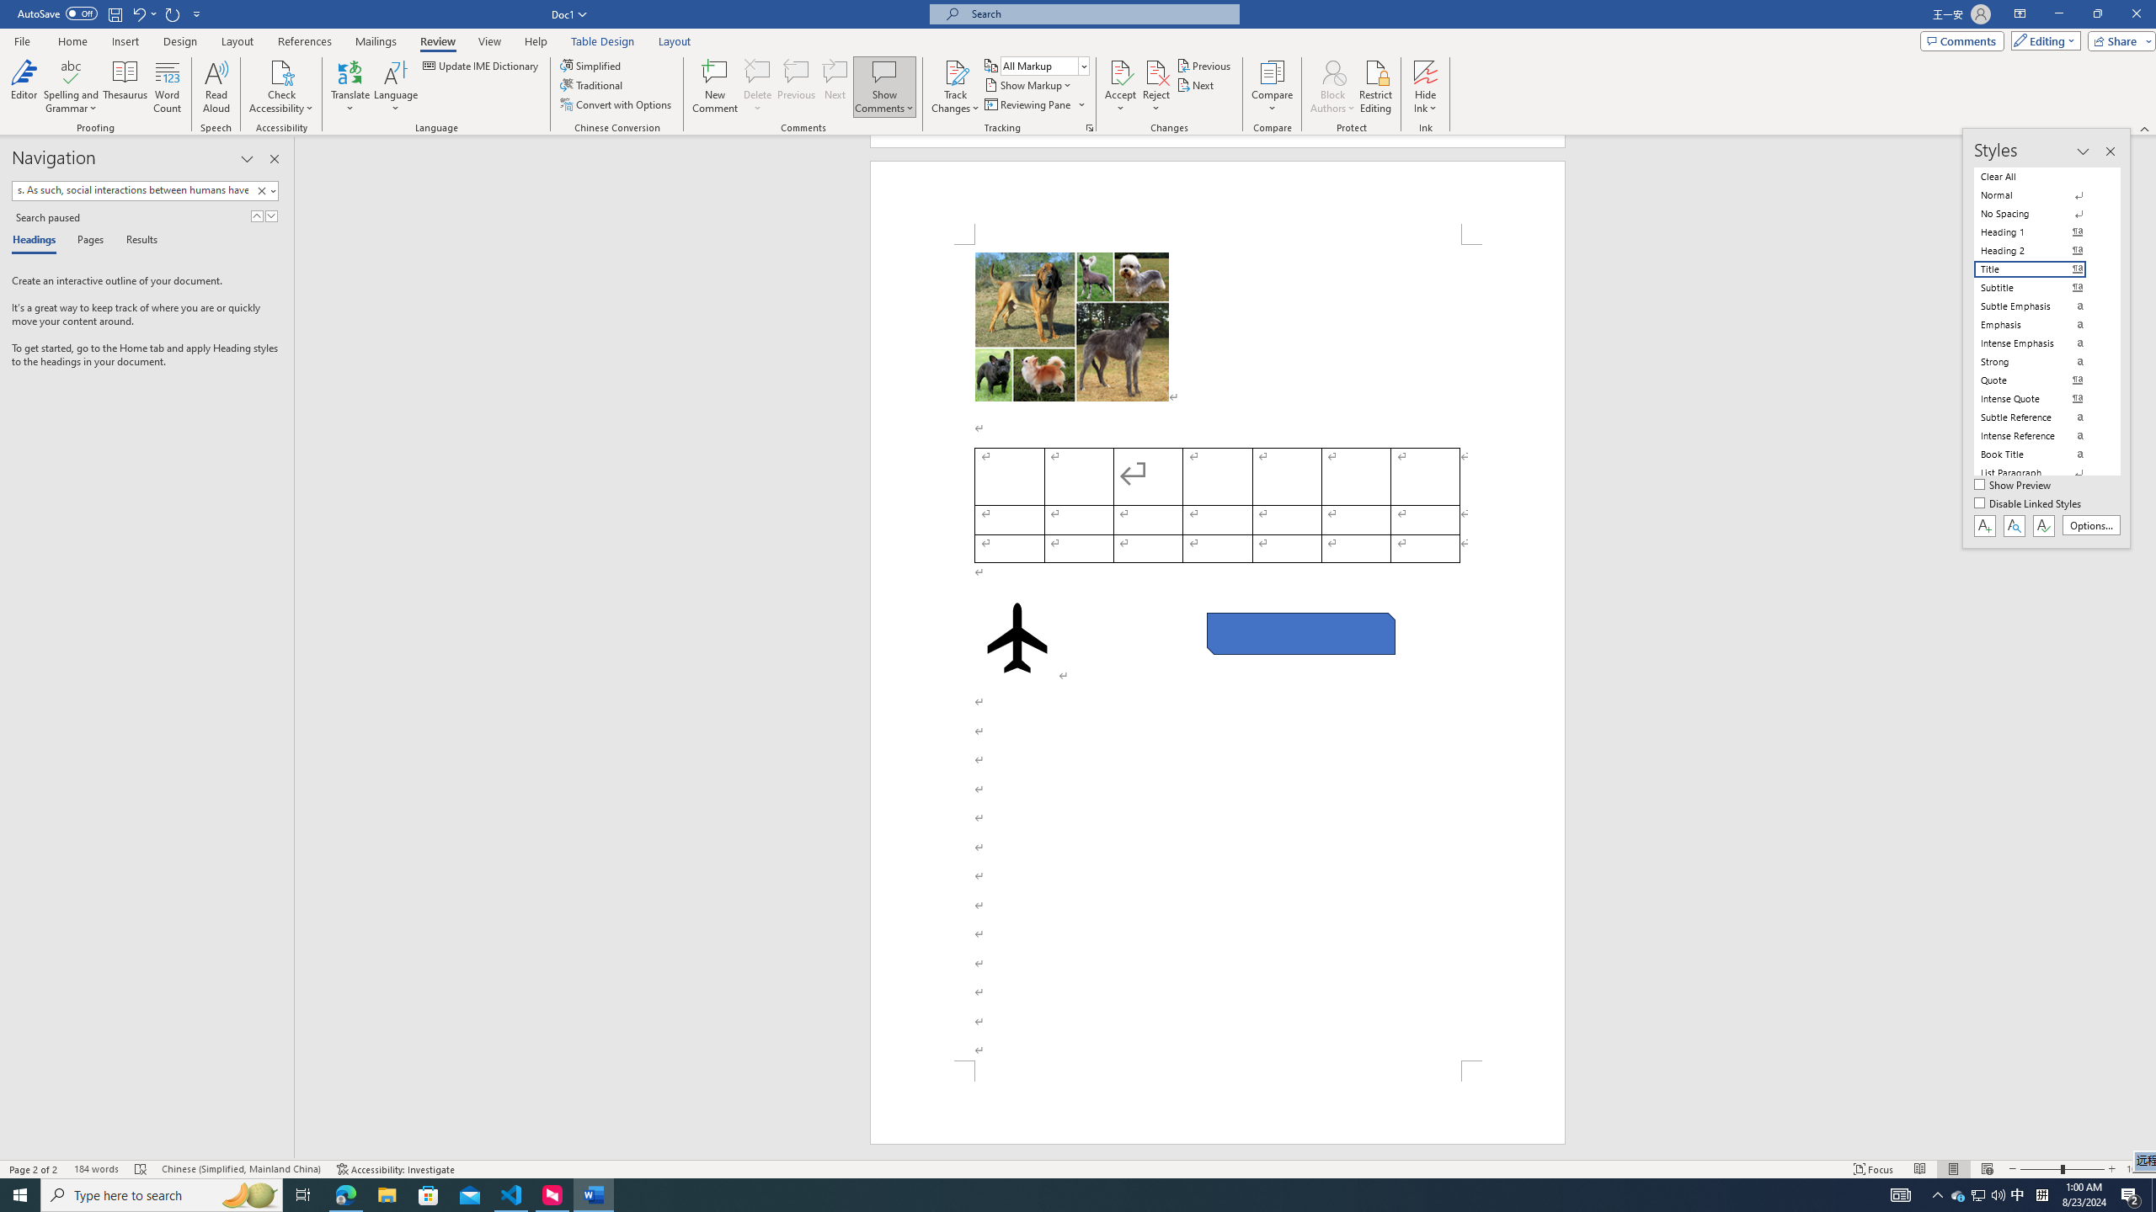 The image size is (2156, 1212). I want to click on Simplified, so click(593, 66).